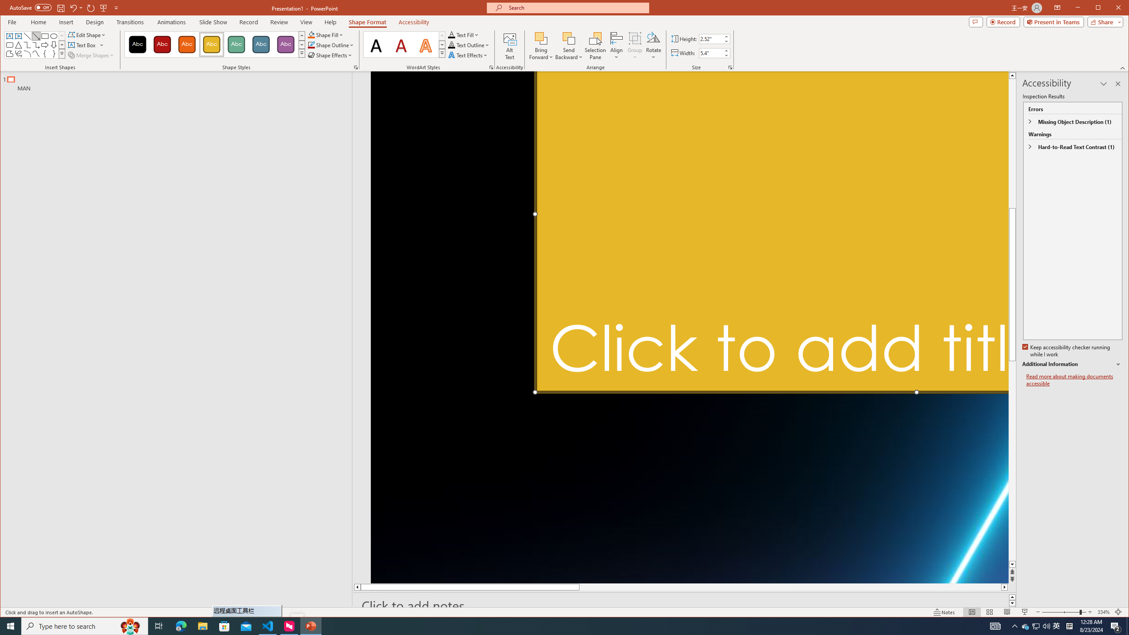 This screenshot has width=1129, height=635. Describe the element at coordinates (18, 36) in the screenshot. I see `Vertical Text Box` at that location.